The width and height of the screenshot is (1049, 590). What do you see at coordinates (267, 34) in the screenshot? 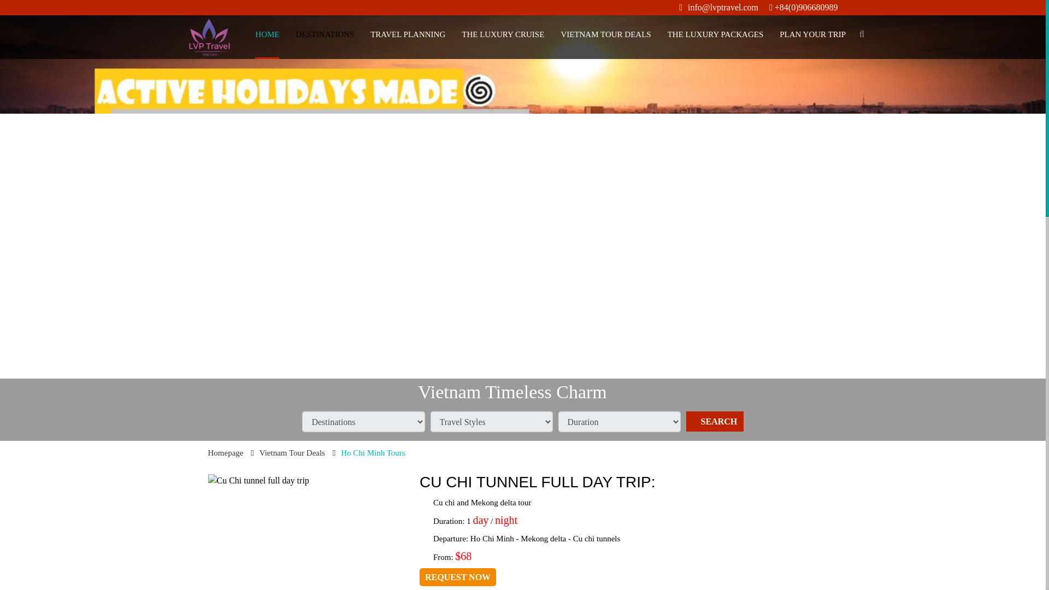
I see `Homepage` at bounding box center [267, 34].